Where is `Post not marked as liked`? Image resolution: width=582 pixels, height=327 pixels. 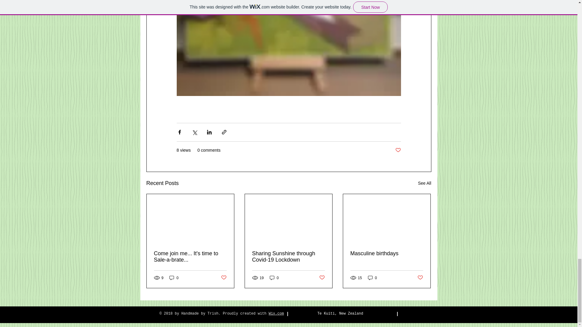
Post not marked as liked is located at coordinates (322, 278).